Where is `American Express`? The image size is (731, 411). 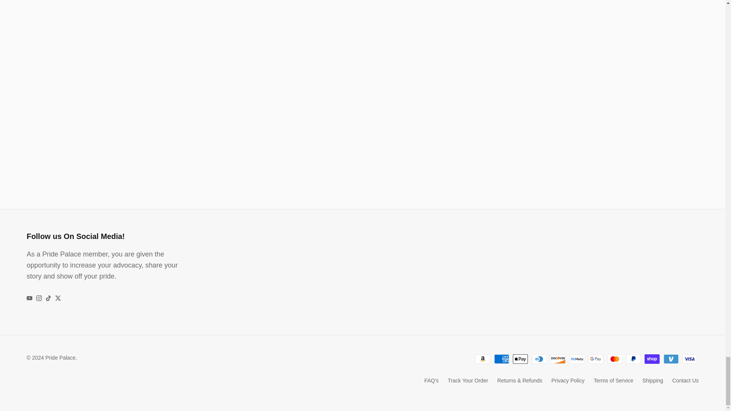 American Express is located at coordinates (502, 358).